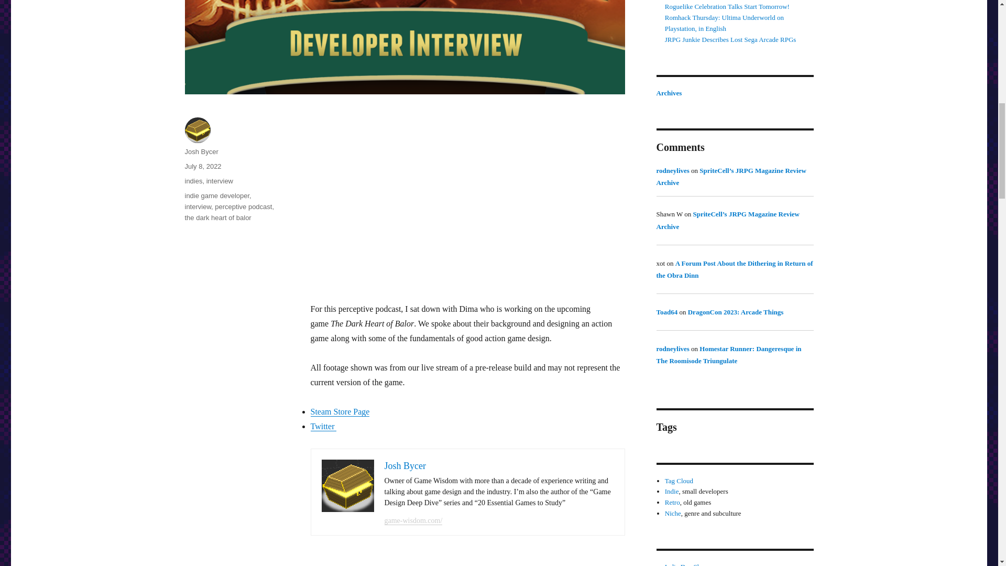  What do you see at coordinates (323, 426) in the screenshot?
I see `Twitter ` at bounding box center [323, 426].